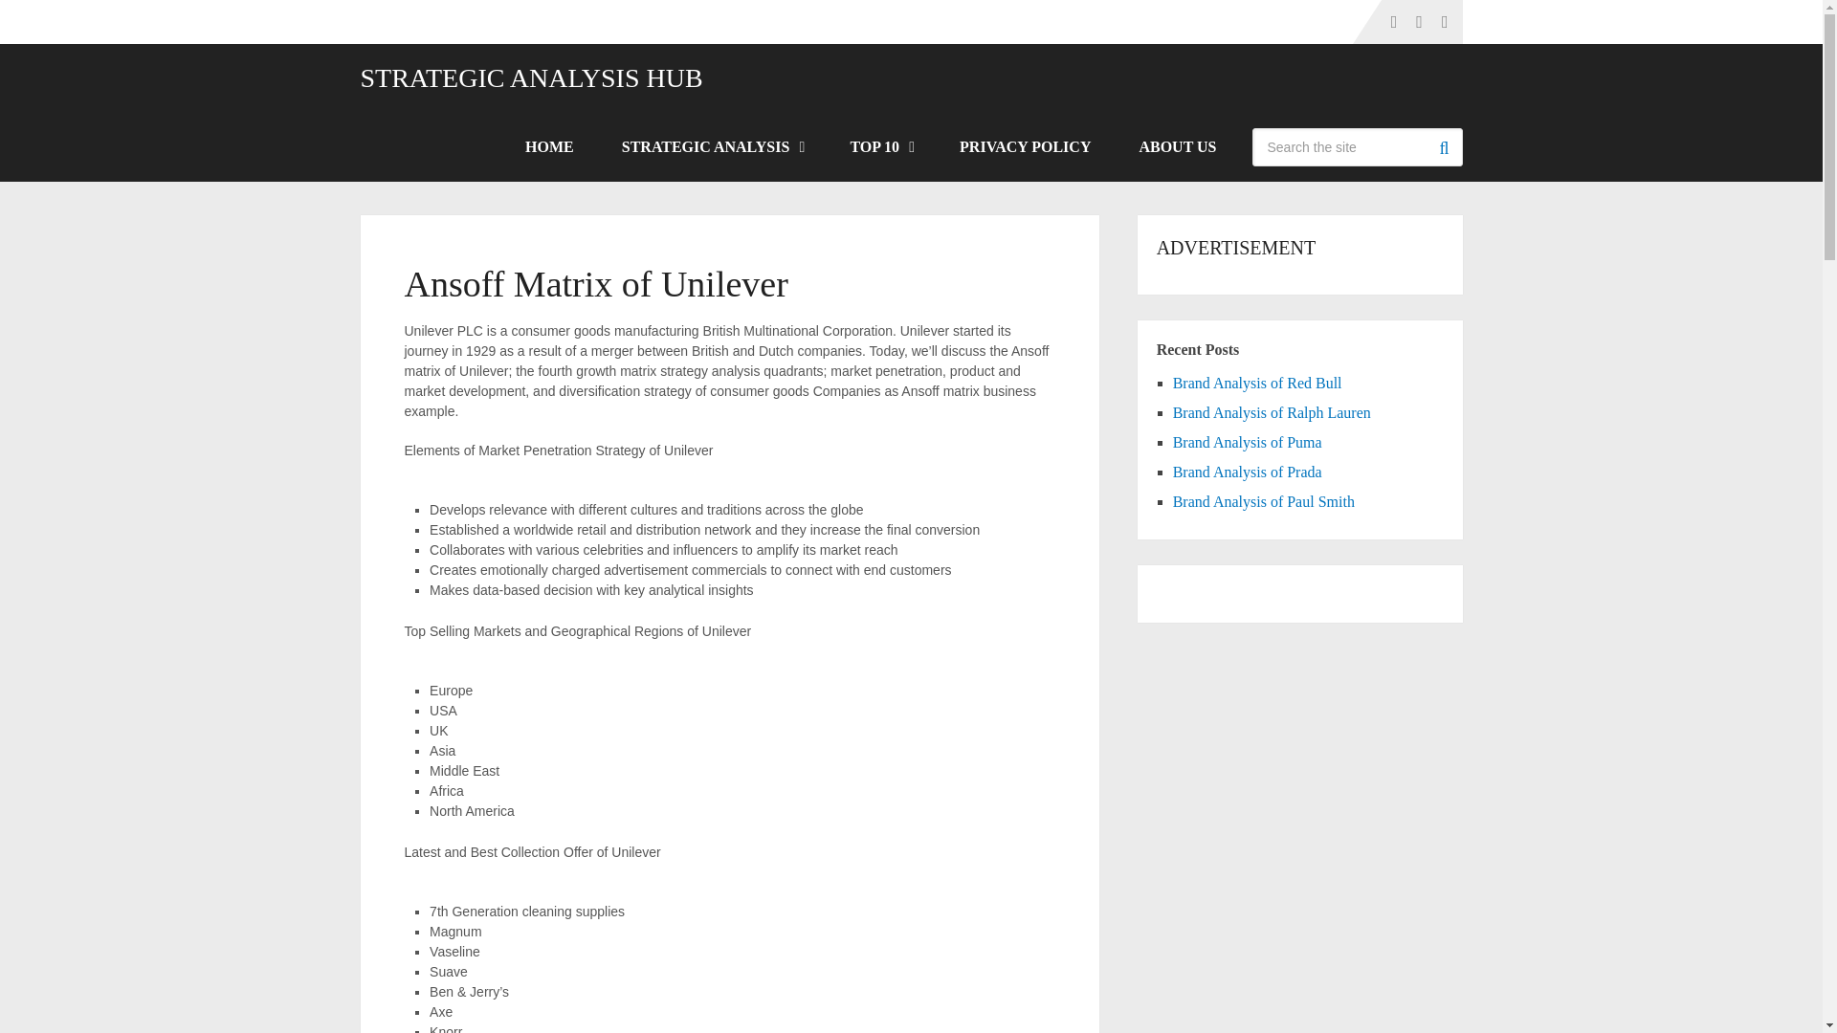 The width and height of the screenshot is (1837, 1033). Describe the element at coordinates (530, 78) in the screenshot. I see `STRATEGIC ANALYSIS HUB` at that location.